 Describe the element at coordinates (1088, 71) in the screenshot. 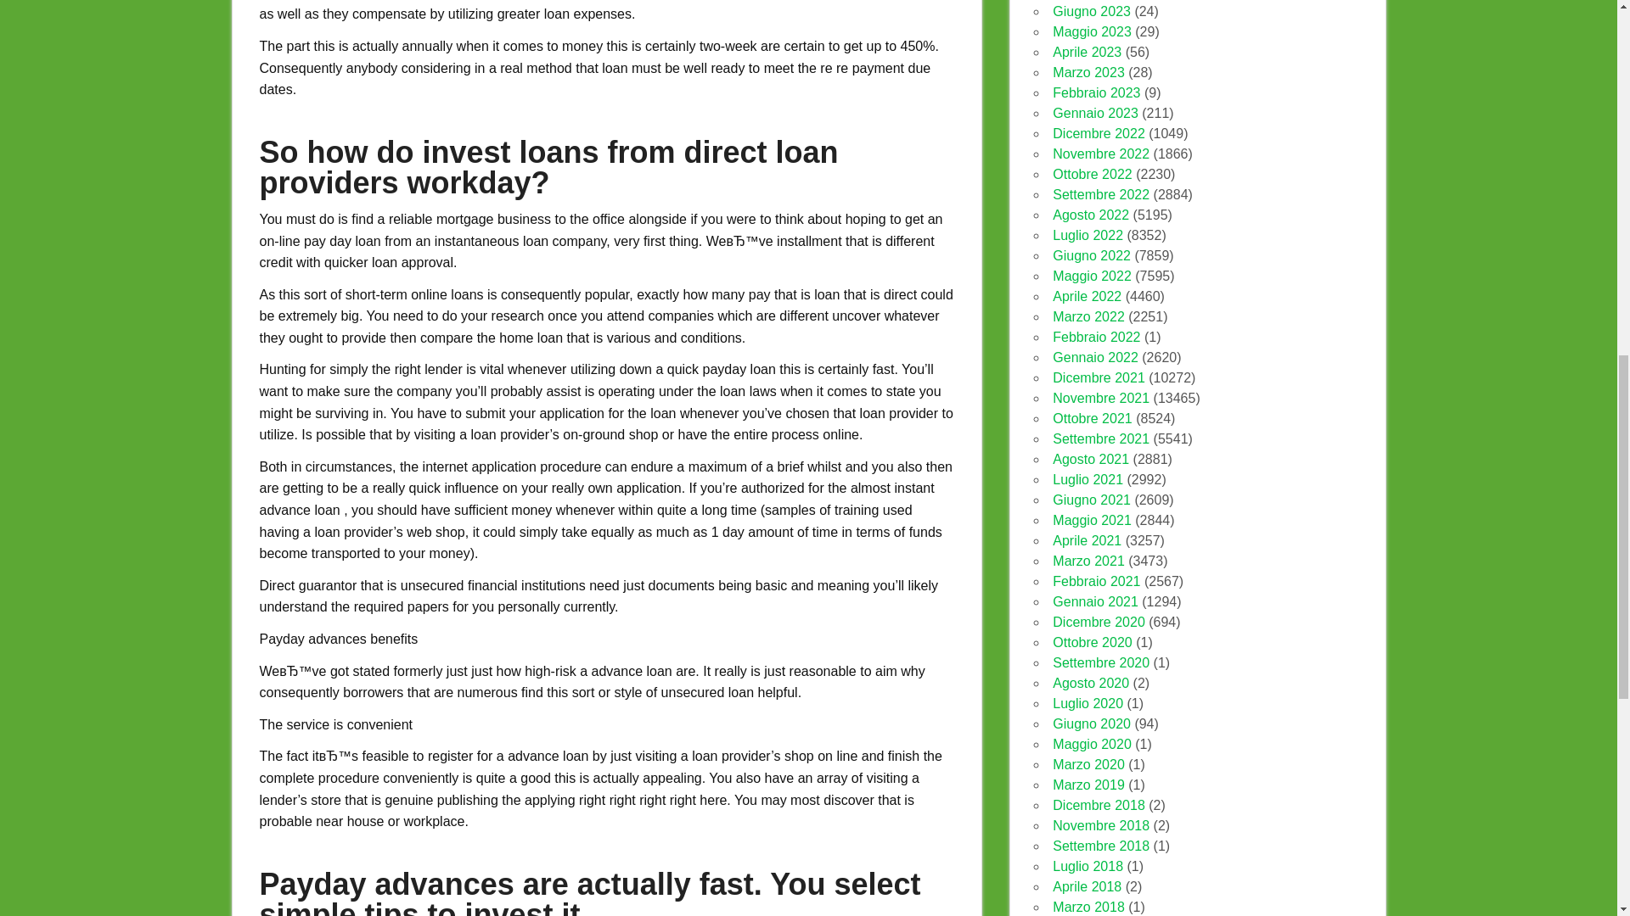

I see `Marzo 2023` at that location.